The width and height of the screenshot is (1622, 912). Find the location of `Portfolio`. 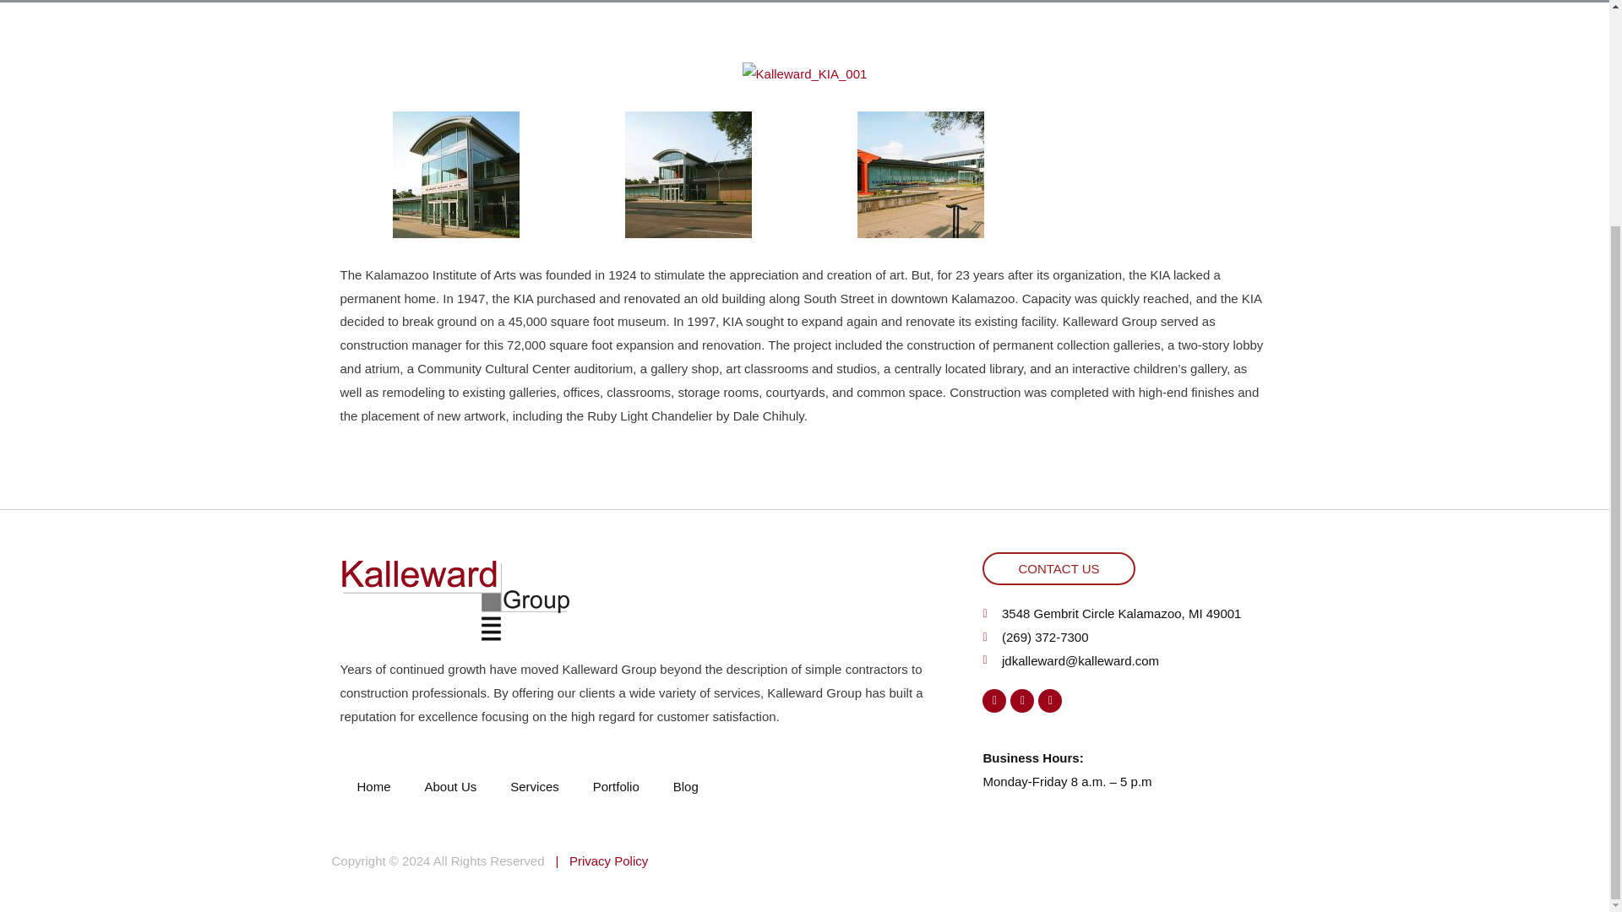

Portfolio is located at coordinates (616, 787).